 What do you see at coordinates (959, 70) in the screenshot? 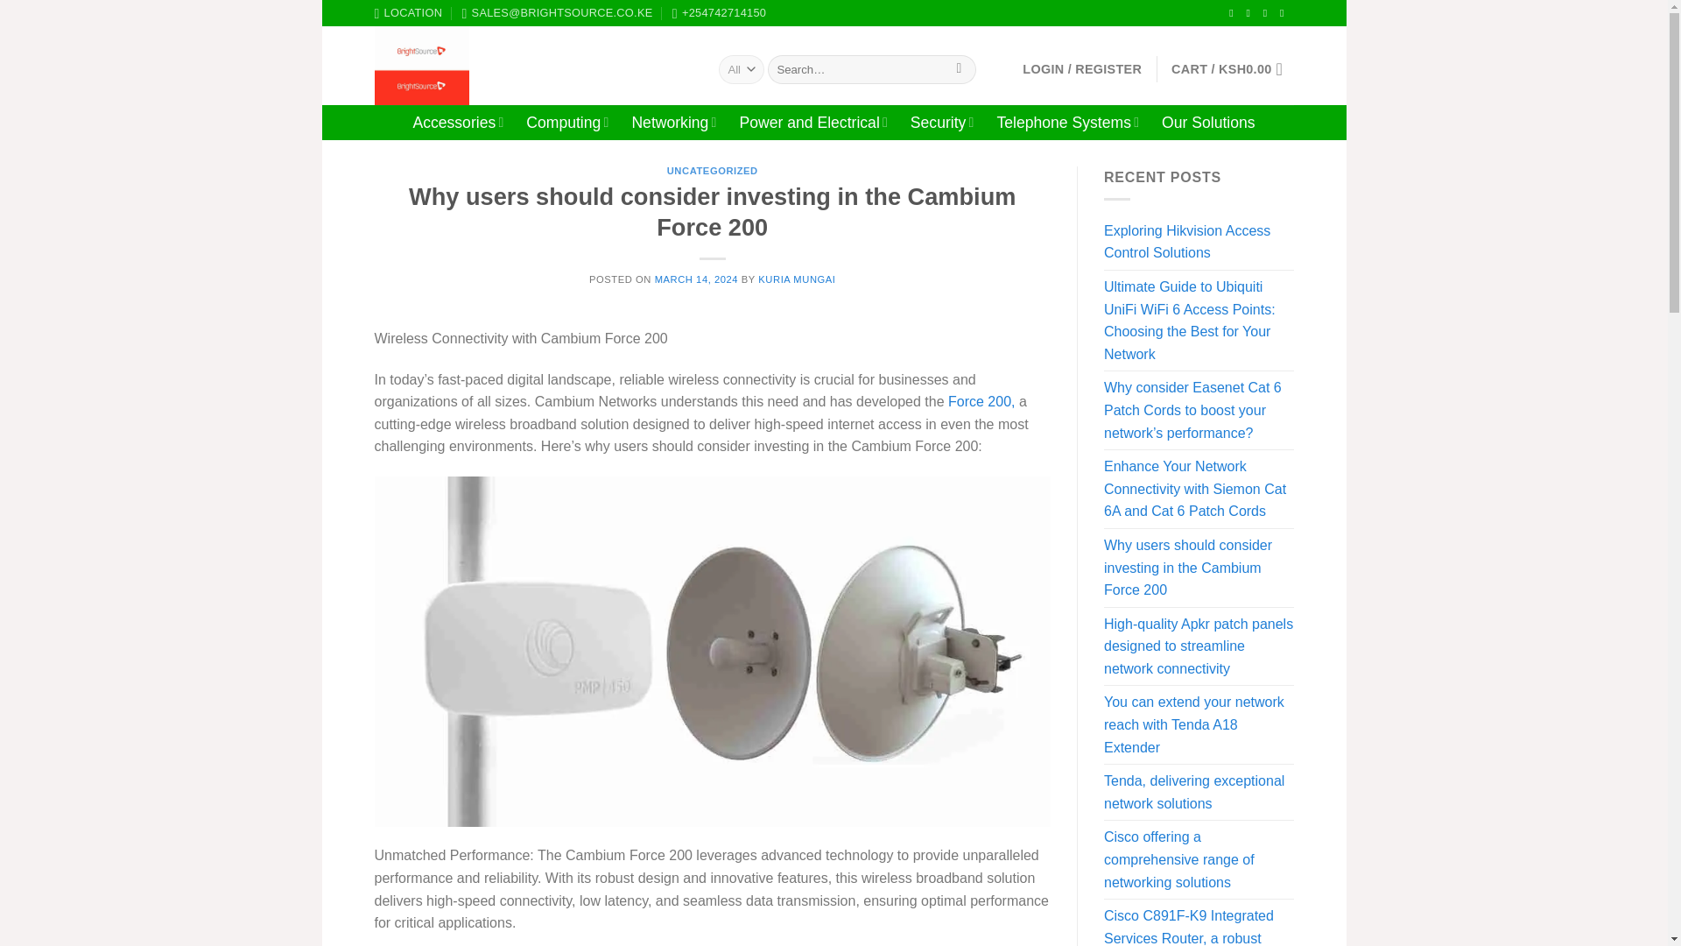
I see `Search` at bounding box center [959, 70].